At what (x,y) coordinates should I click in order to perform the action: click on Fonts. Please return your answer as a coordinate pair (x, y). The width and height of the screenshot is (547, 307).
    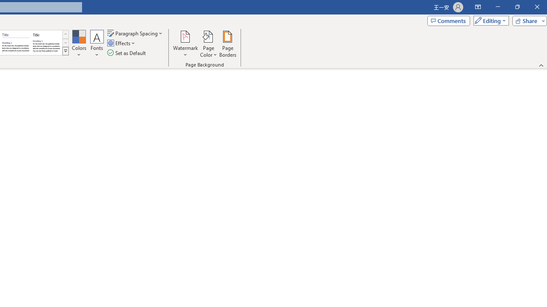
    Looking at the image, I should click on (97, 43).